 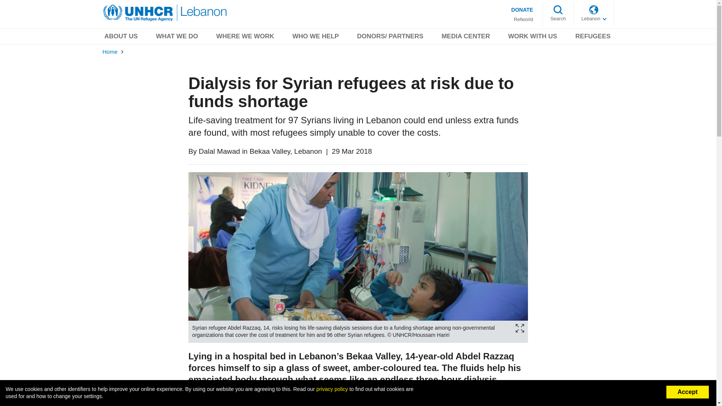 I want to click on UNHCR International, so click(x=593, y=19).